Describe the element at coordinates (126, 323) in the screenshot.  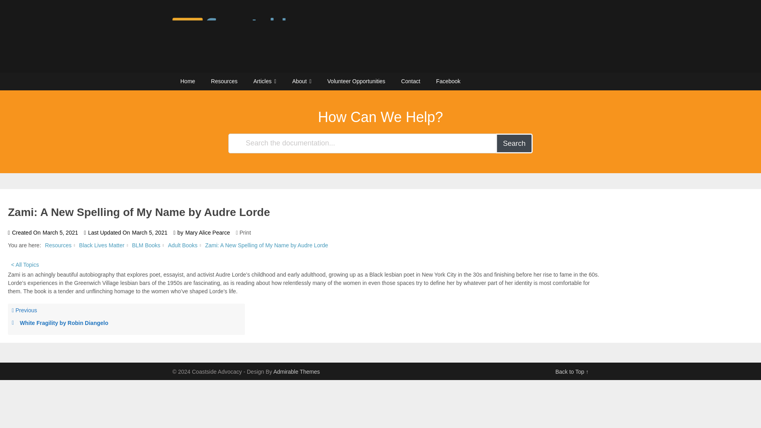
I see `White Fragility by Robin Diangelo` at that location.